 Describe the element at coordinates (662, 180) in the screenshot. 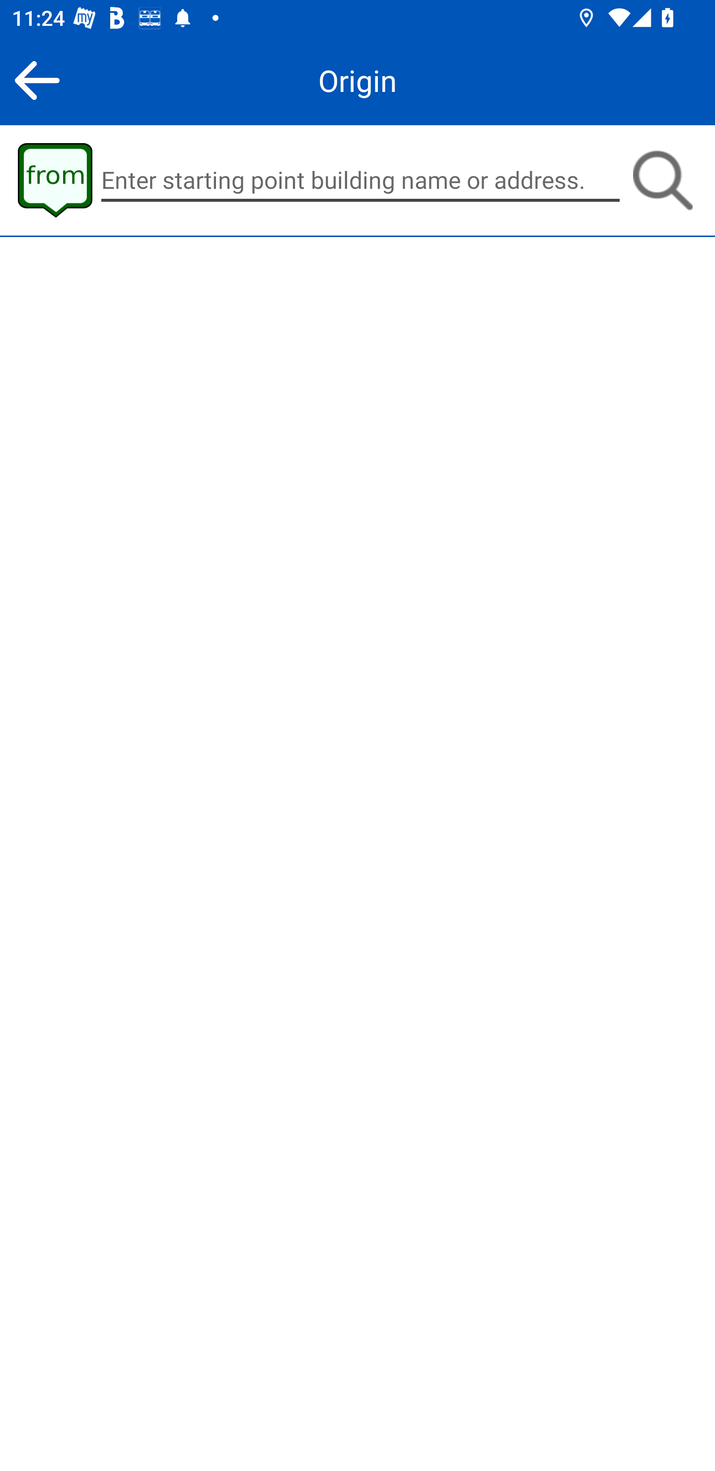

I see `Search` at that location.